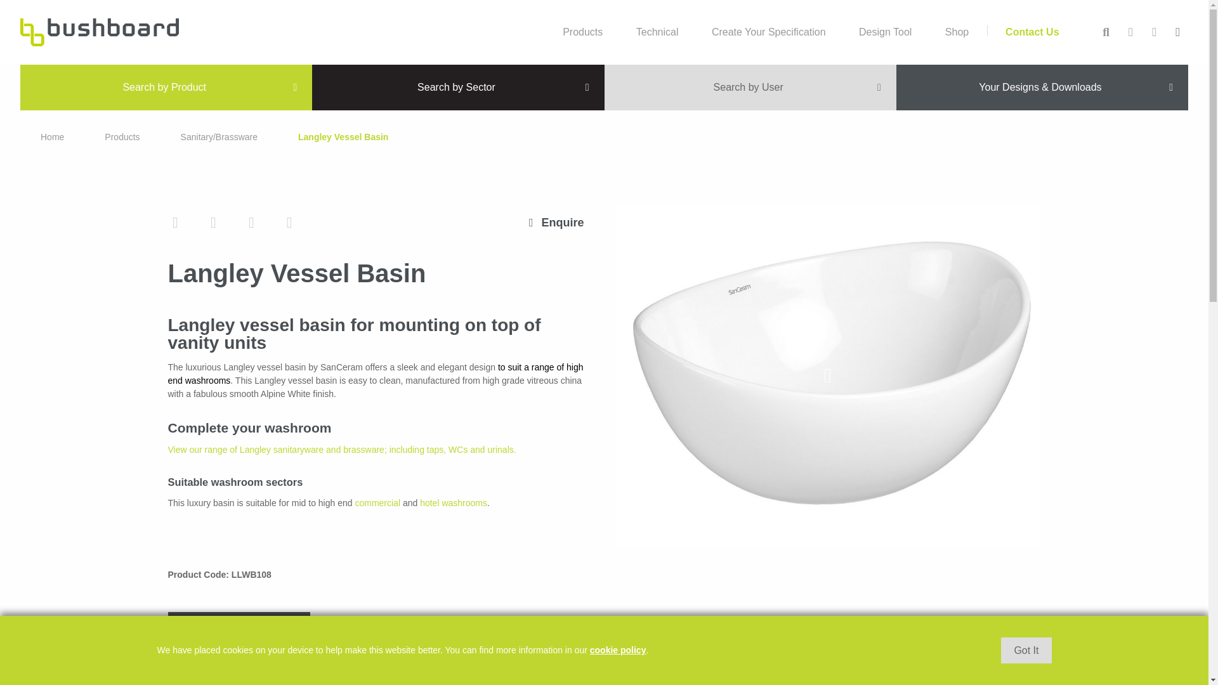 The image size is (1218, 685). What do you see at coordinates (213, 222) in the screenshot?
I see `Share on Facebook` at bounding box center [213, 222].